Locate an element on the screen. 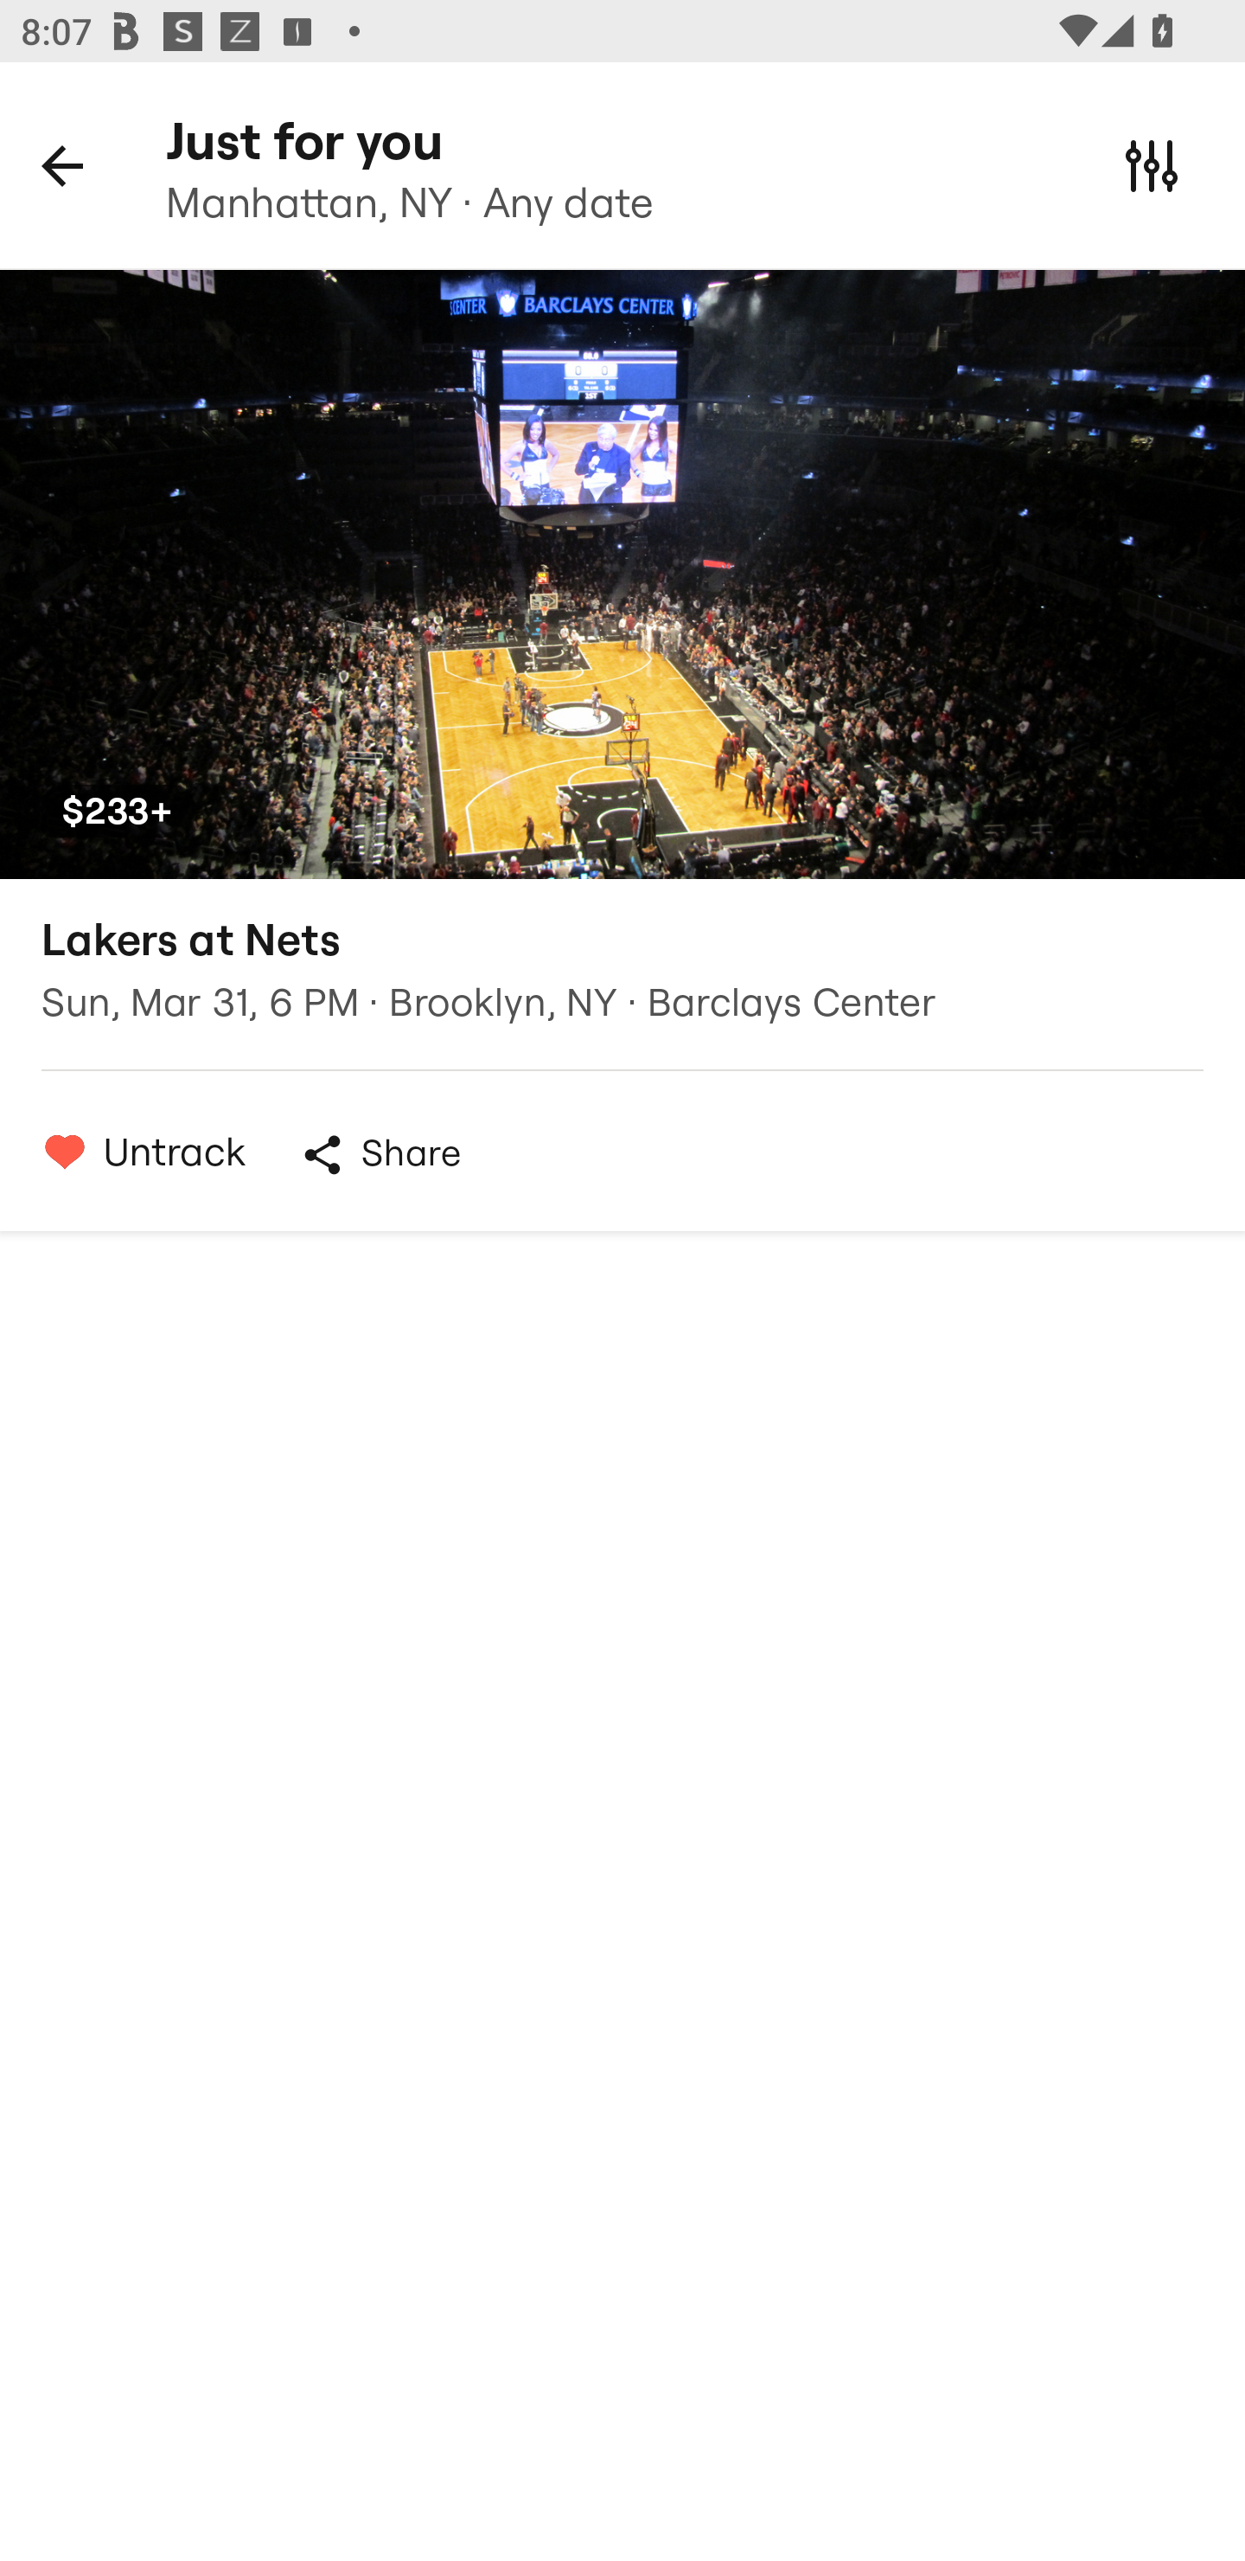  Filters is located at coordinates (1152, 164).